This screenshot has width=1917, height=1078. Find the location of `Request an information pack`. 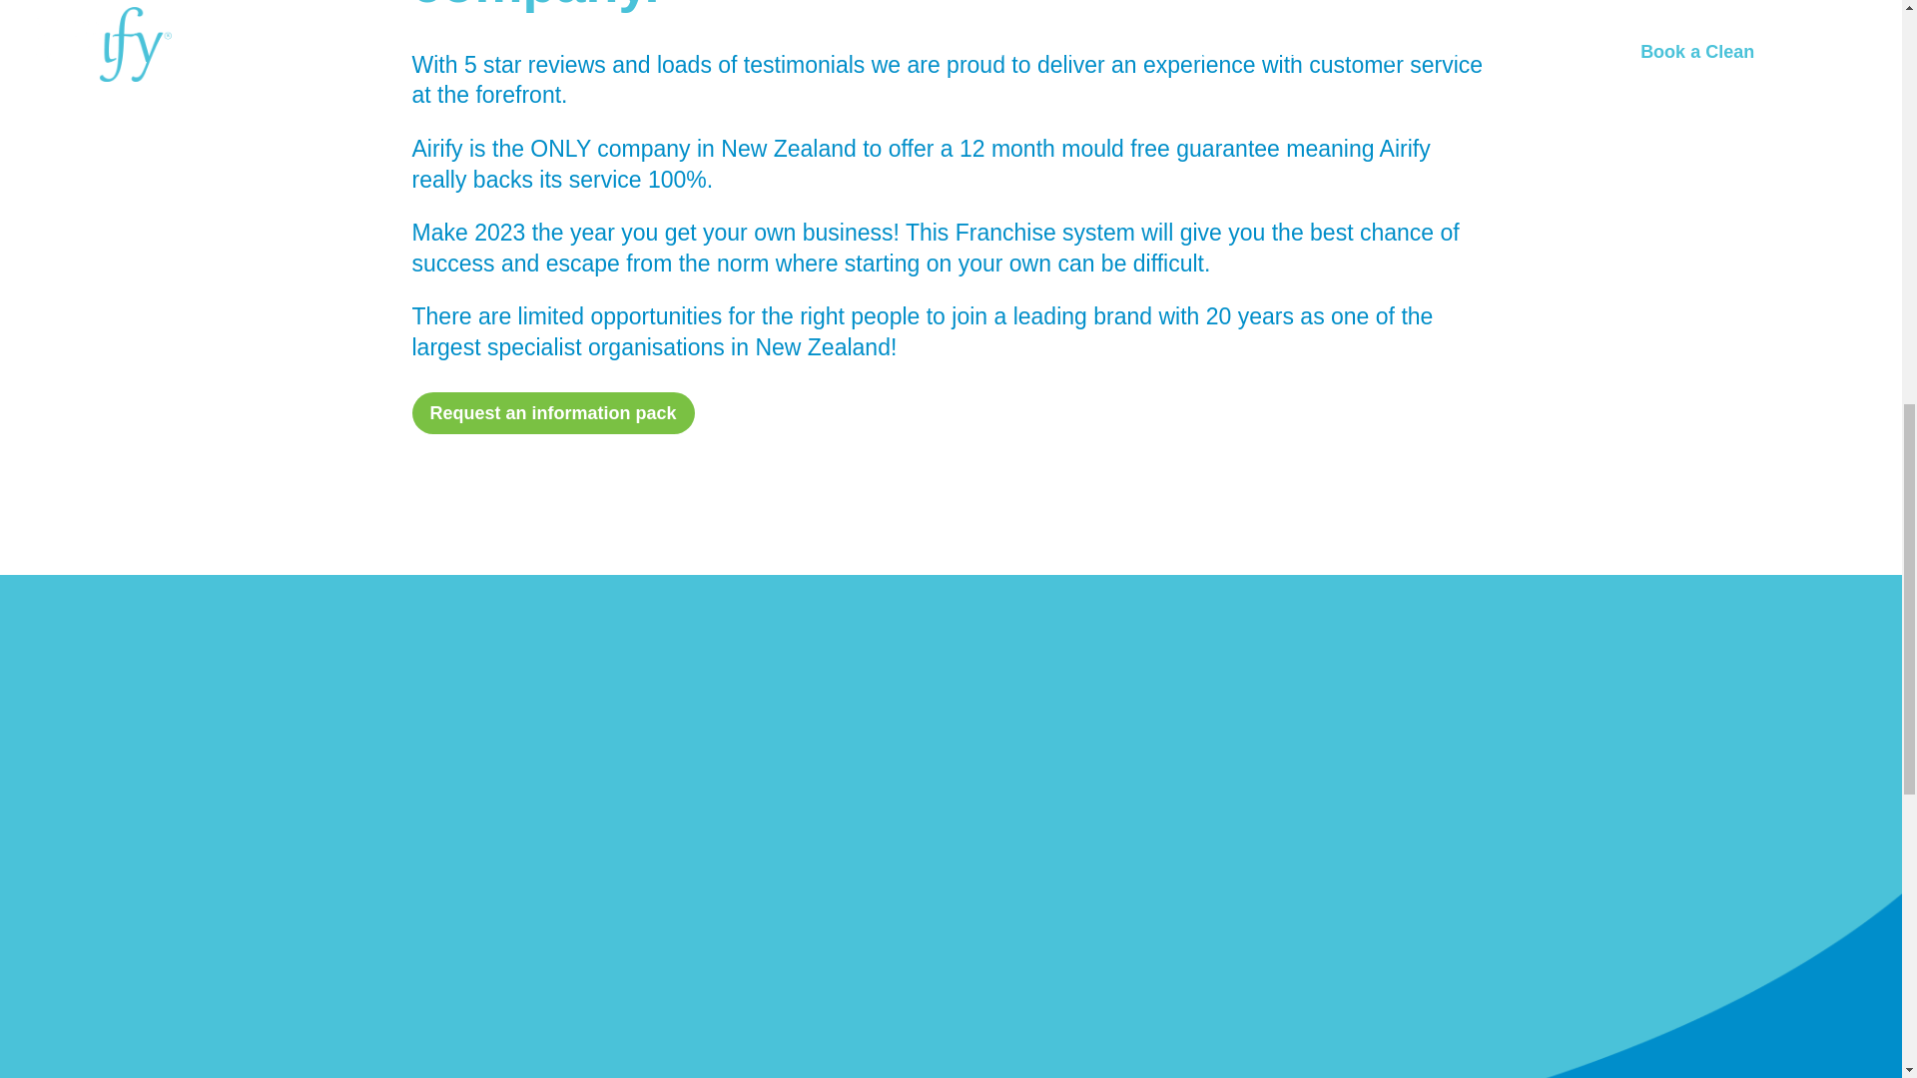

Request an information pack is located at coordinates (553, 413).